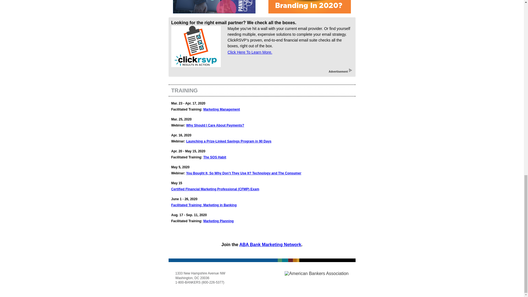 The width and height of the screenshot is (528, 297). I want to click on Launching a Prize-Linked Savings Program in 90 Days, so click(229, 141).